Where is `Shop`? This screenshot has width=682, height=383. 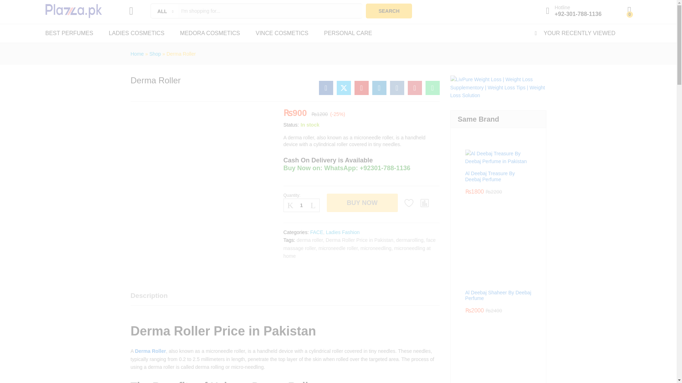 Shop is located at coordinates (155, 54).